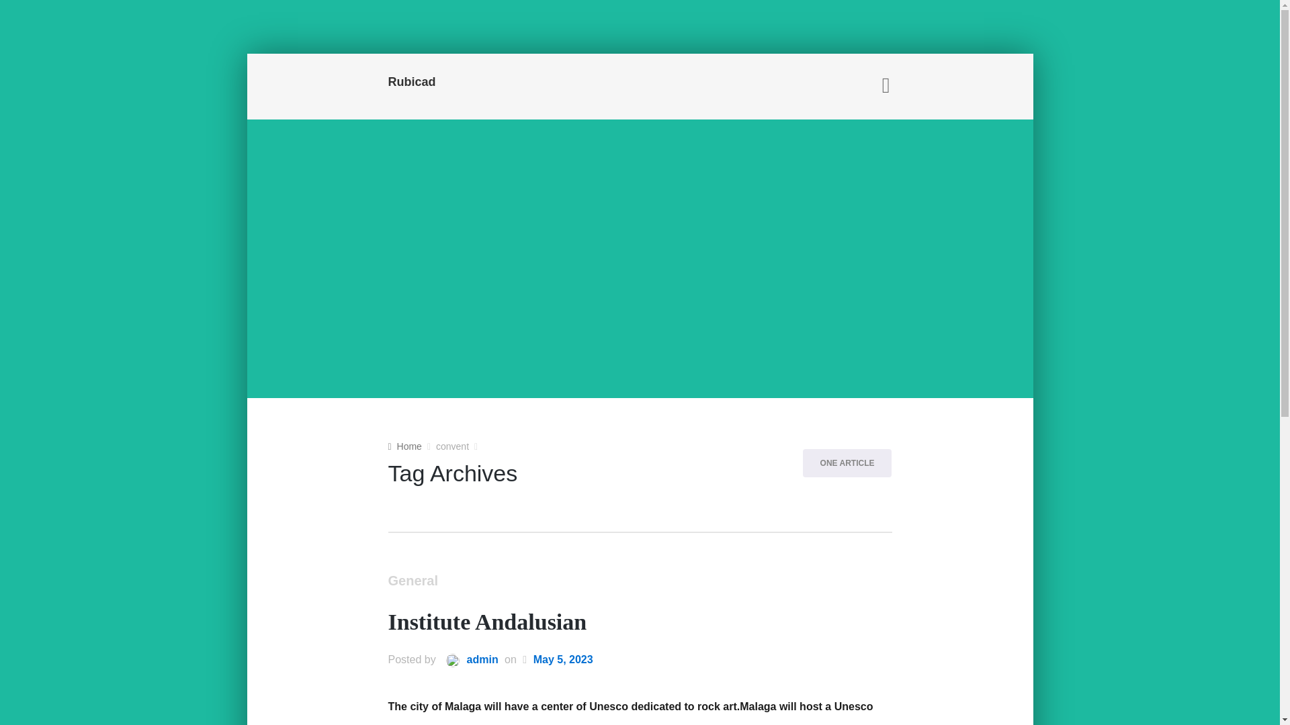 The image size is (1290, 725). What do you see at coordinates (563, 661) in the screenshot?
I see `May 5, 2023` at bounding box center [563, 661].